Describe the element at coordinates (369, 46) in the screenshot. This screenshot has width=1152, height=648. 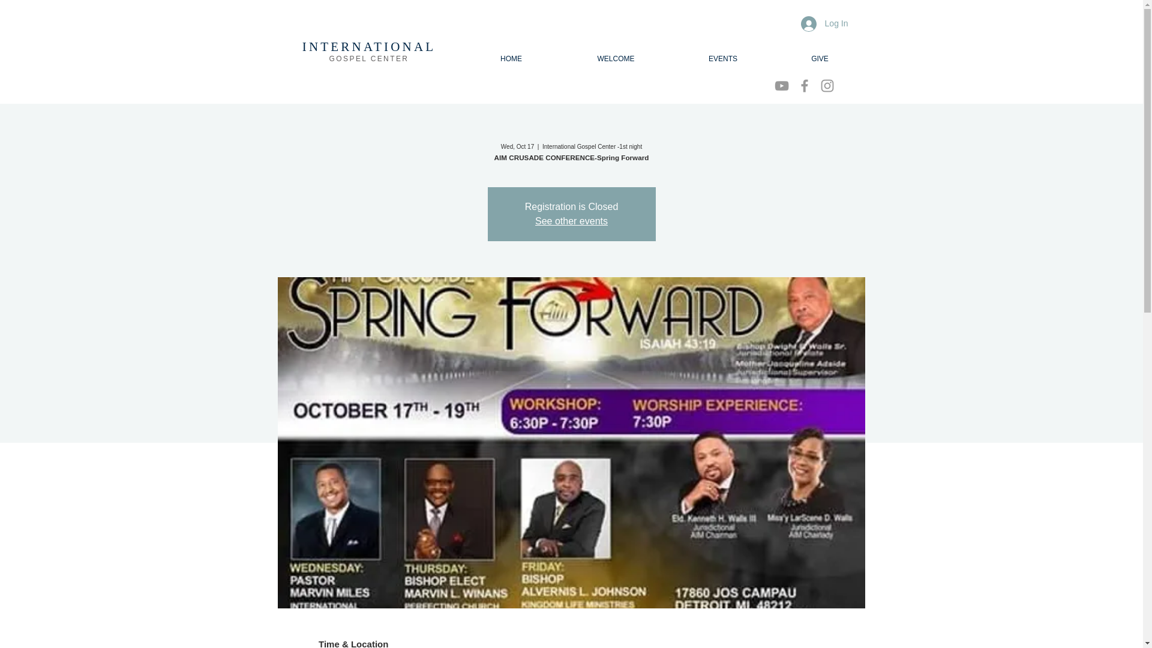
I see `INTERNATIONAL` at that location.